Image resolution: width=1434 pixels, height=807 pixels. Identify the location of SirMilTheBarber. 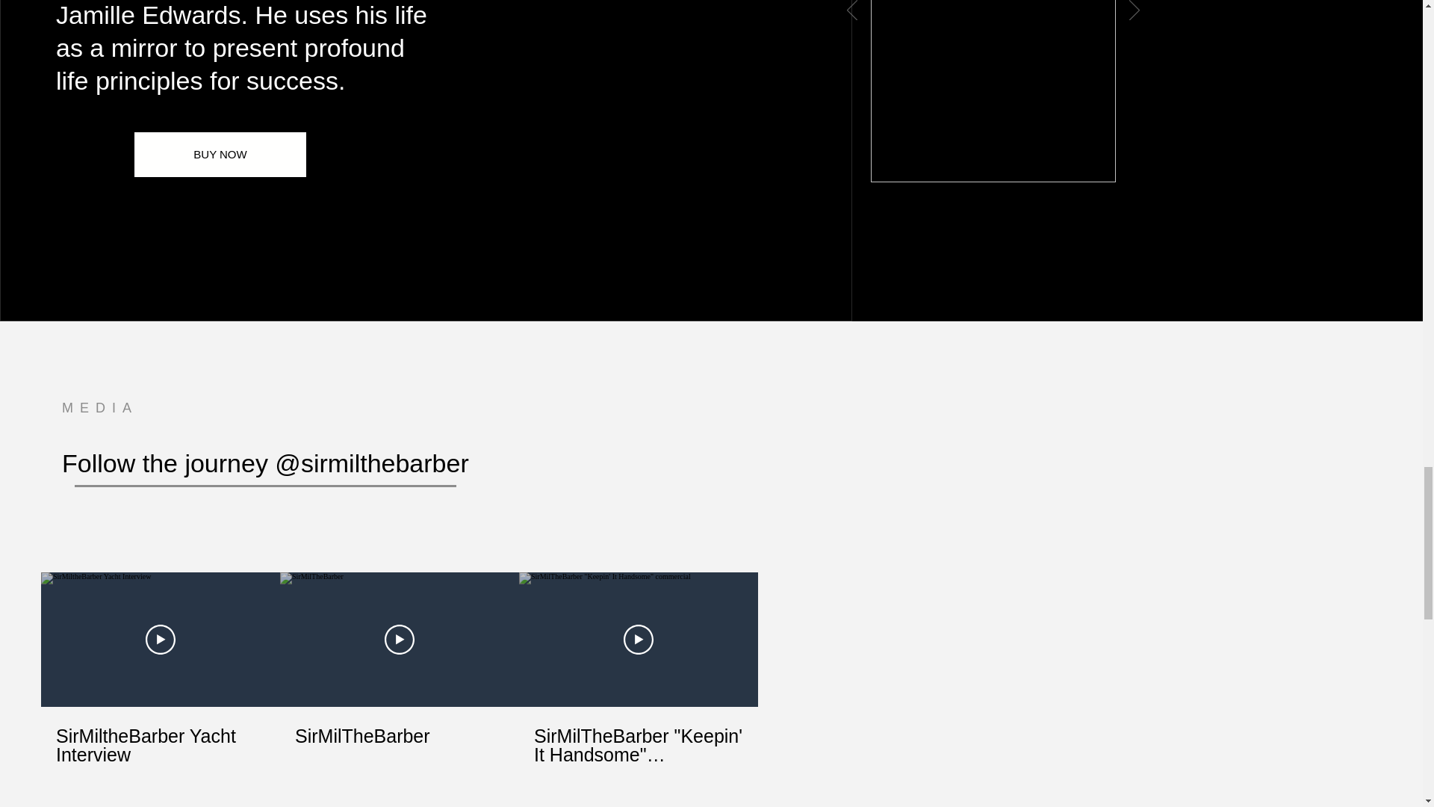
(399, 727).